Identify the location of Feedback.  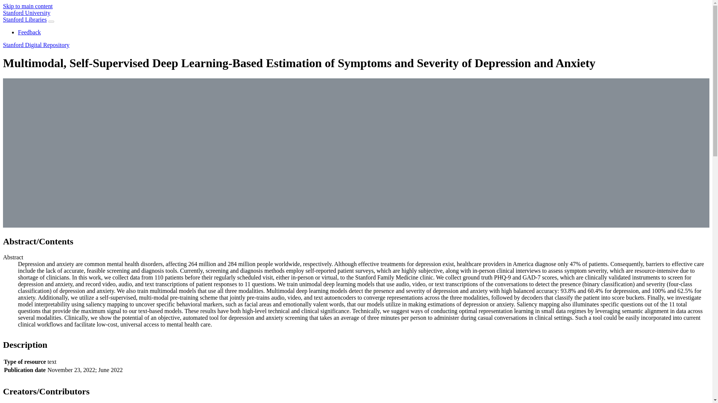
(29, 32).